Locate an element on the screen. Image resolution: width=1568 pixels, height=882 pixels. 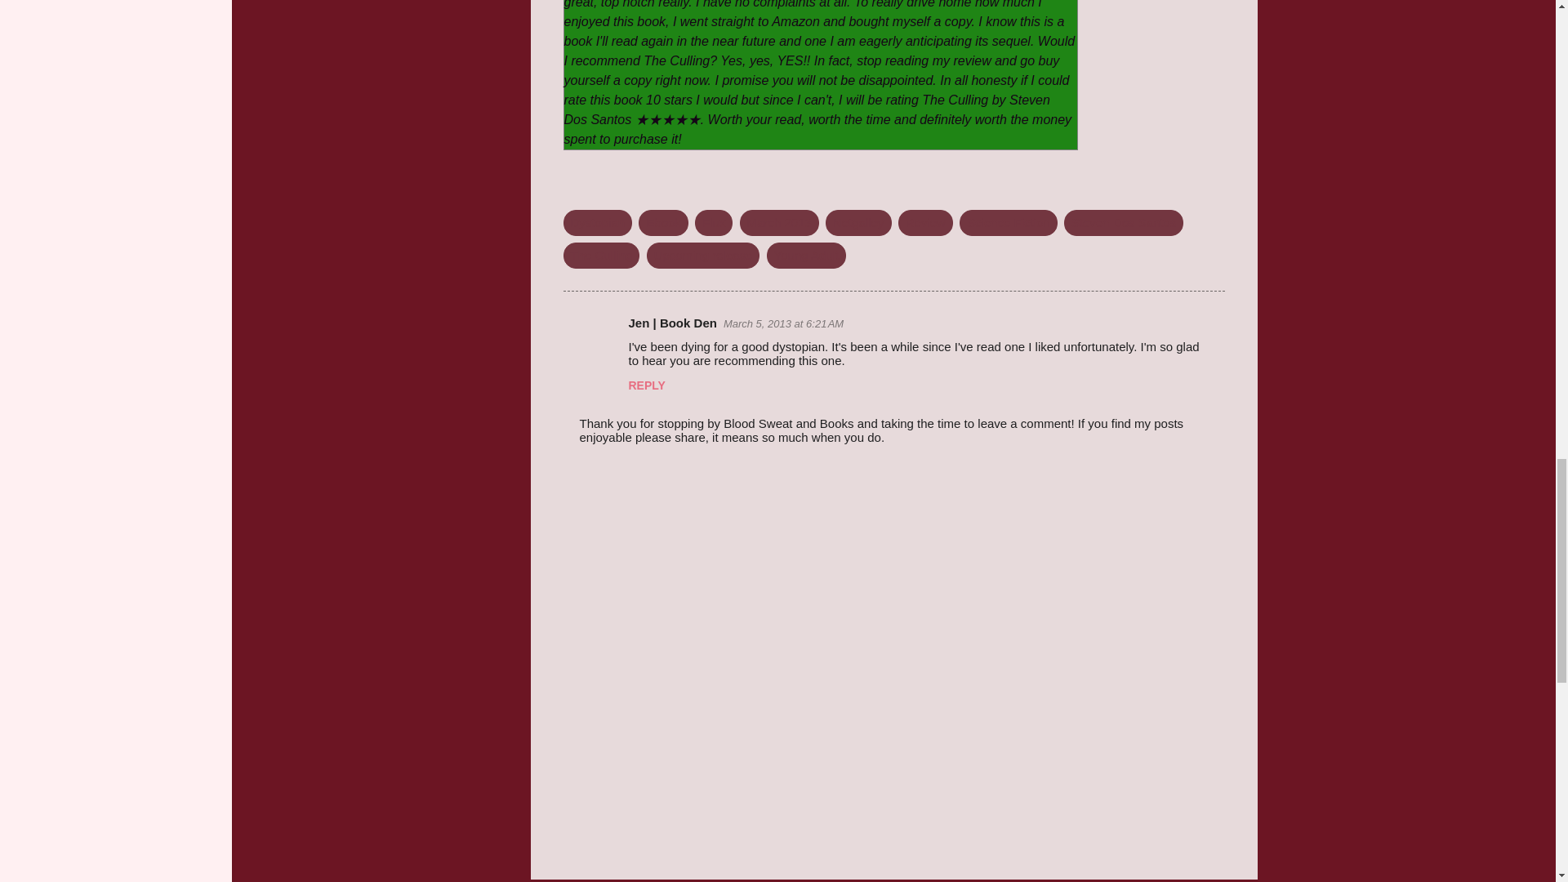
Review is located at coordinates (926, 222).